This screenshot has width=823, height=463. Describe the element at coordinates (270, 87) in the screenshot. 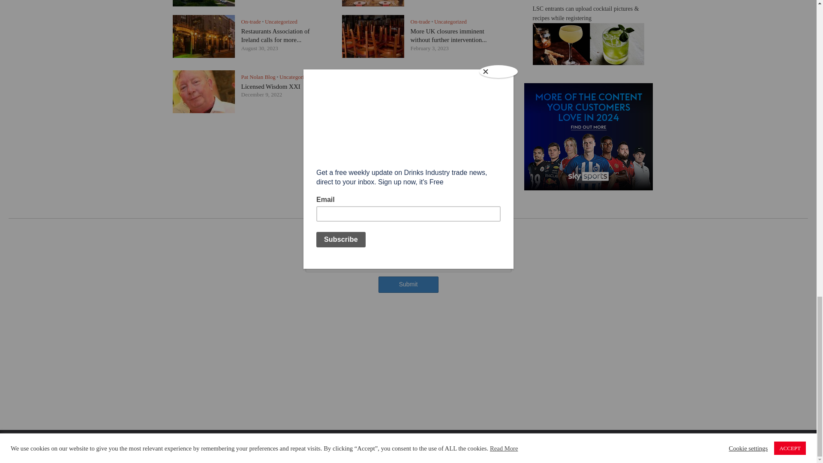

I see `Licensed Wisdom XXI` at that location.